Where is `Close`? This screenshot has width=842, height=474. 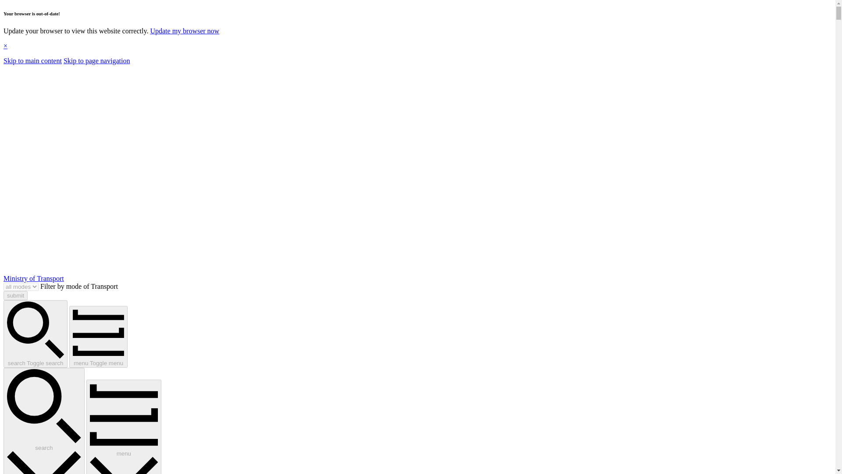 Close is located at coordinates (5, 46).